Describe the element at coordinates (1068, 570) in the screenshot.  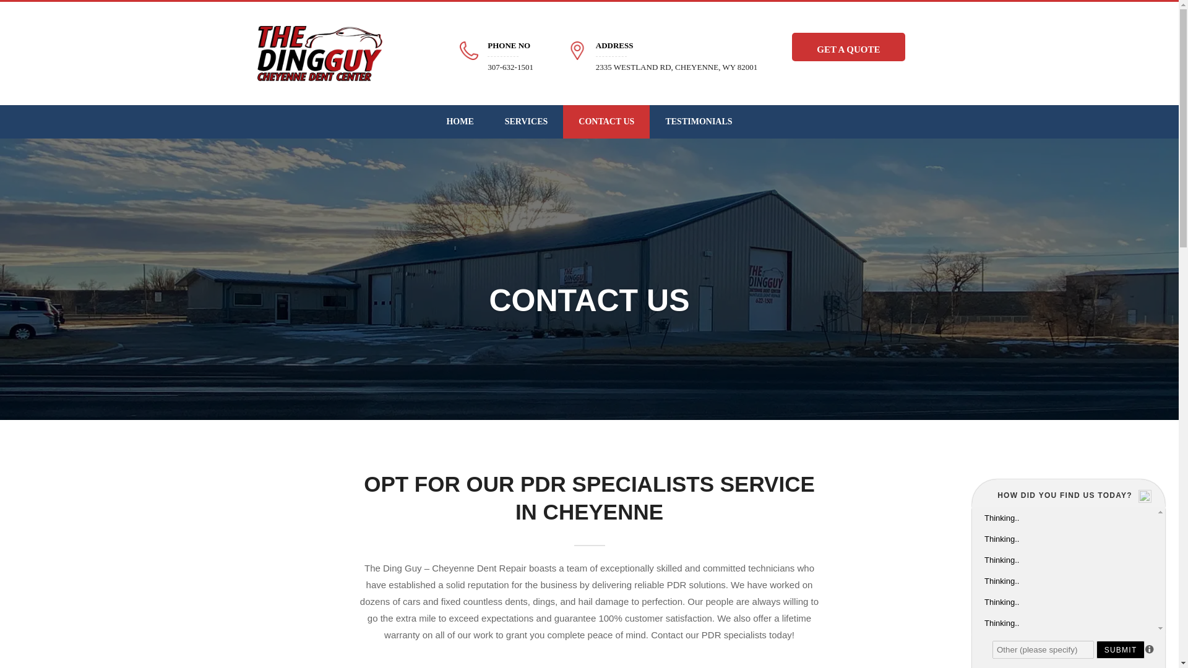
I see `Survey: How did you find our site?` at that location.